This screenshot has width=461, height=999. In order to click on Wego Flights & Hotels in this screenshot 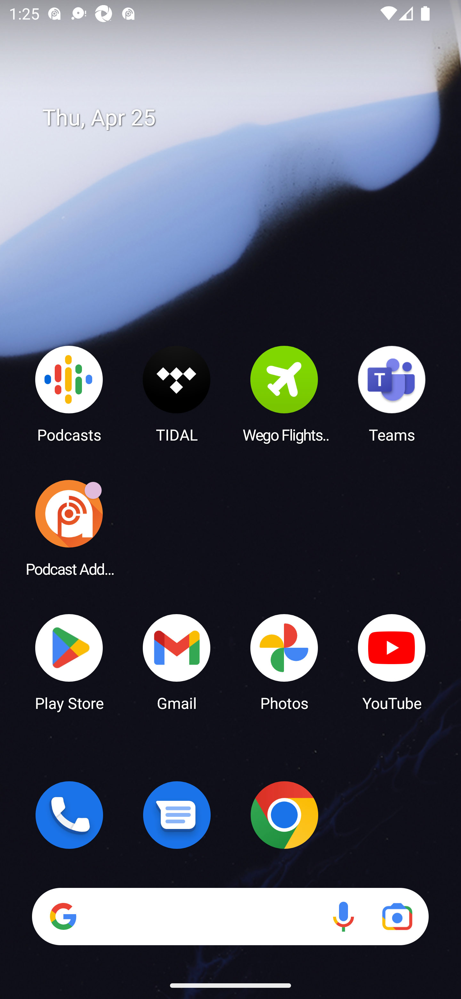, I will do `click(284, 394)`.